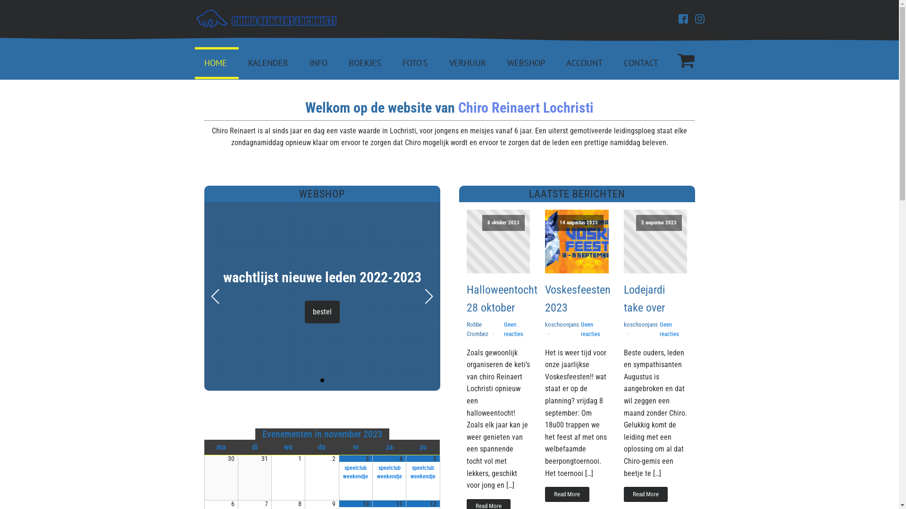 The image size is (906, 509). I want to click on bestel, so click(322, 312).